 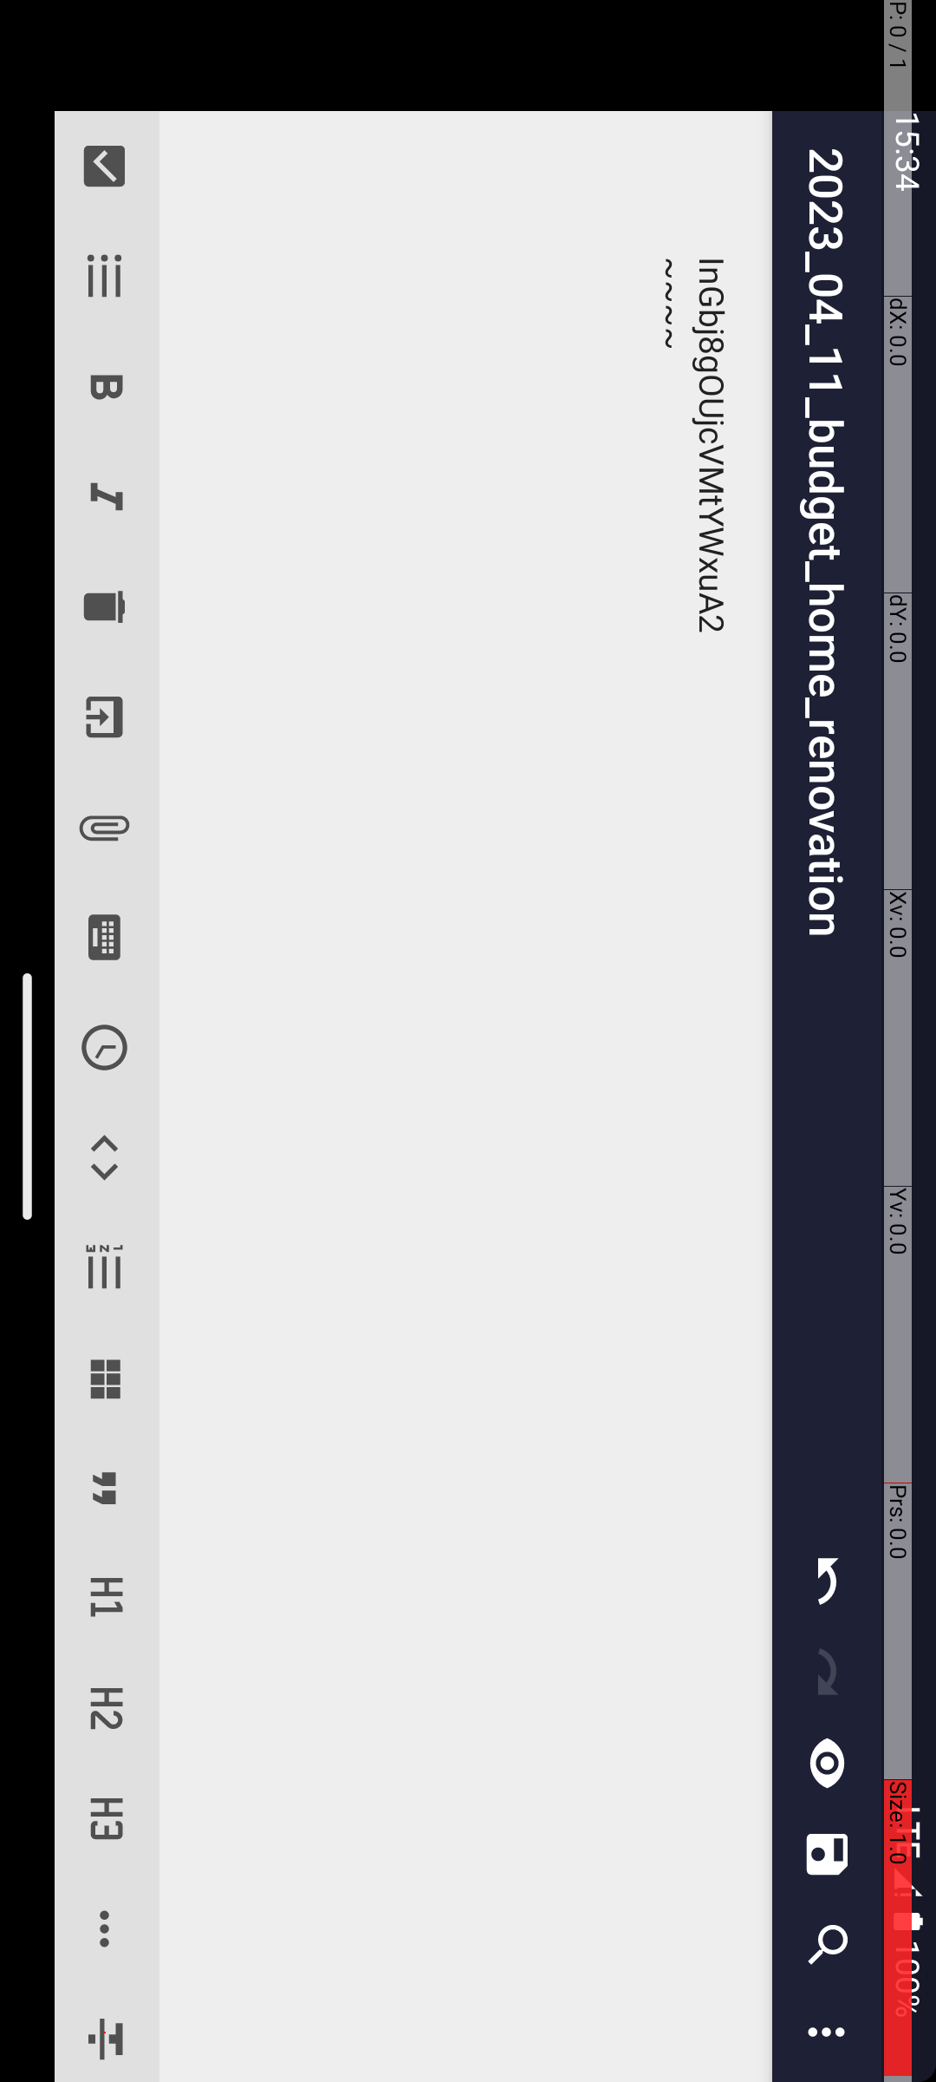 I want to click on Table, so click(x=1376, y=833).